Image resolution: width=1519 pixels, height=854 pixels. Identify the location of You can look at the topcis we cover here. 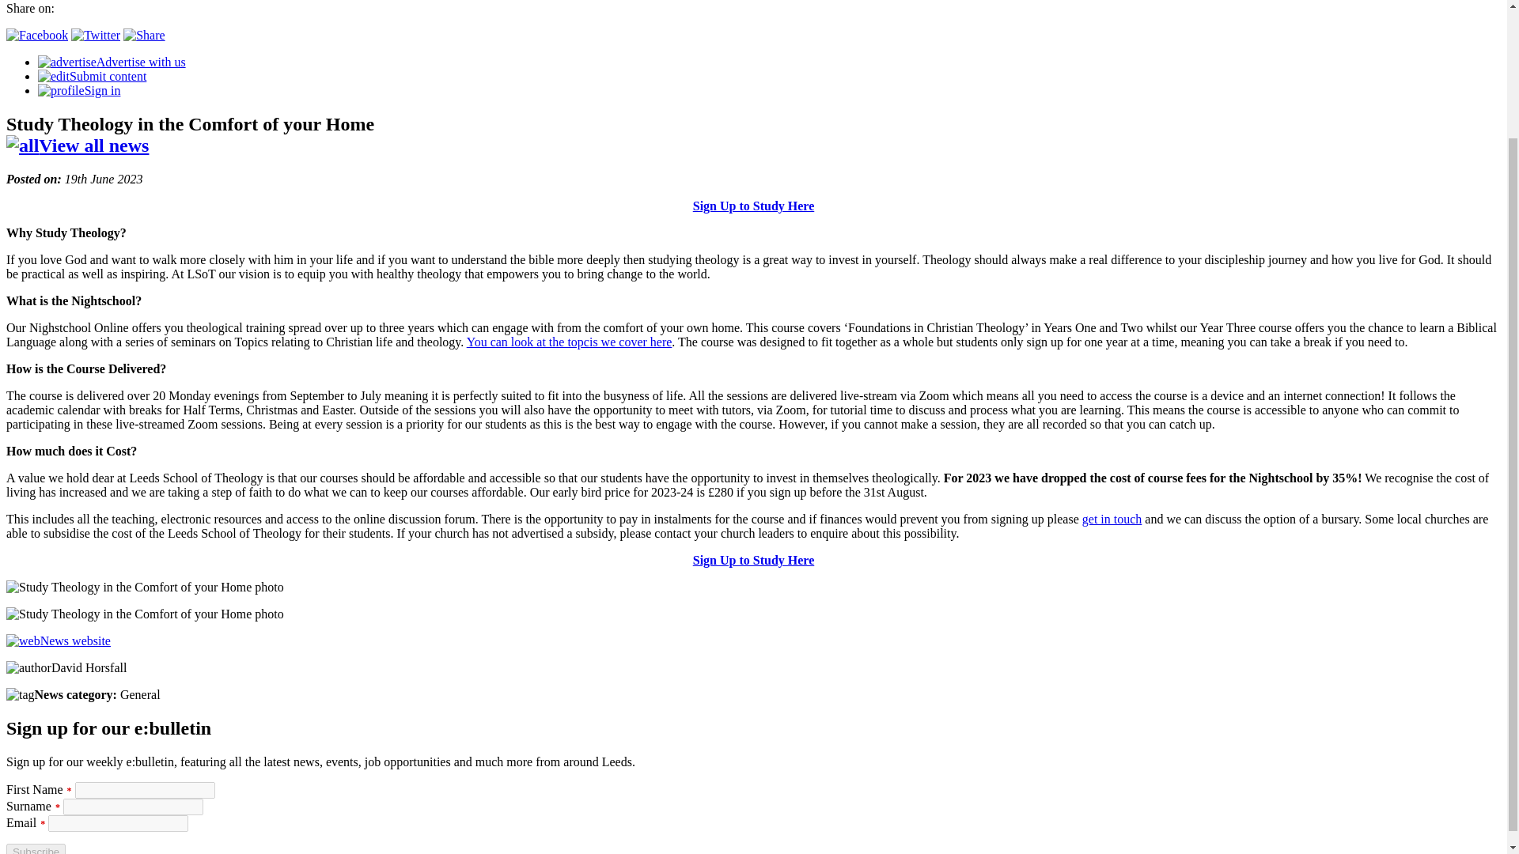
(570, 342).